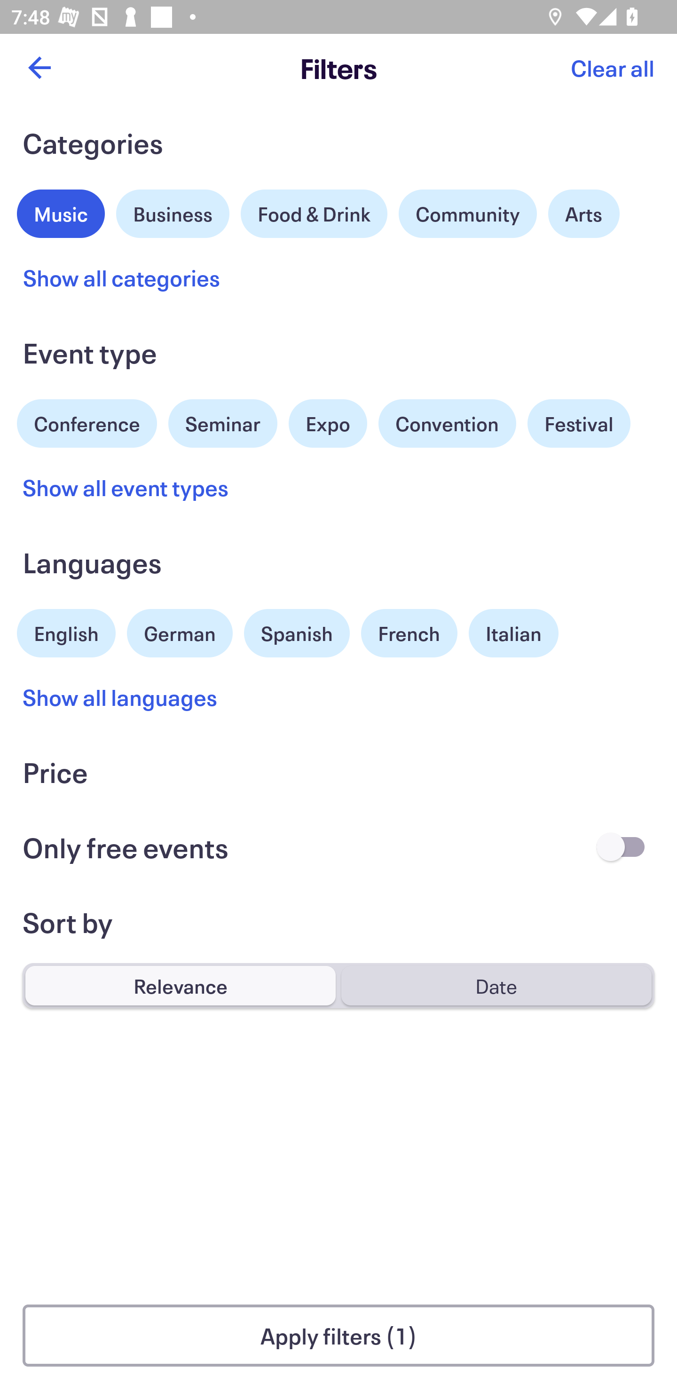 The height and width of the screenshot is (1392, 677). Describe the element at coordinates (327, 423) in the screenshot. I see `Expo` at that location.